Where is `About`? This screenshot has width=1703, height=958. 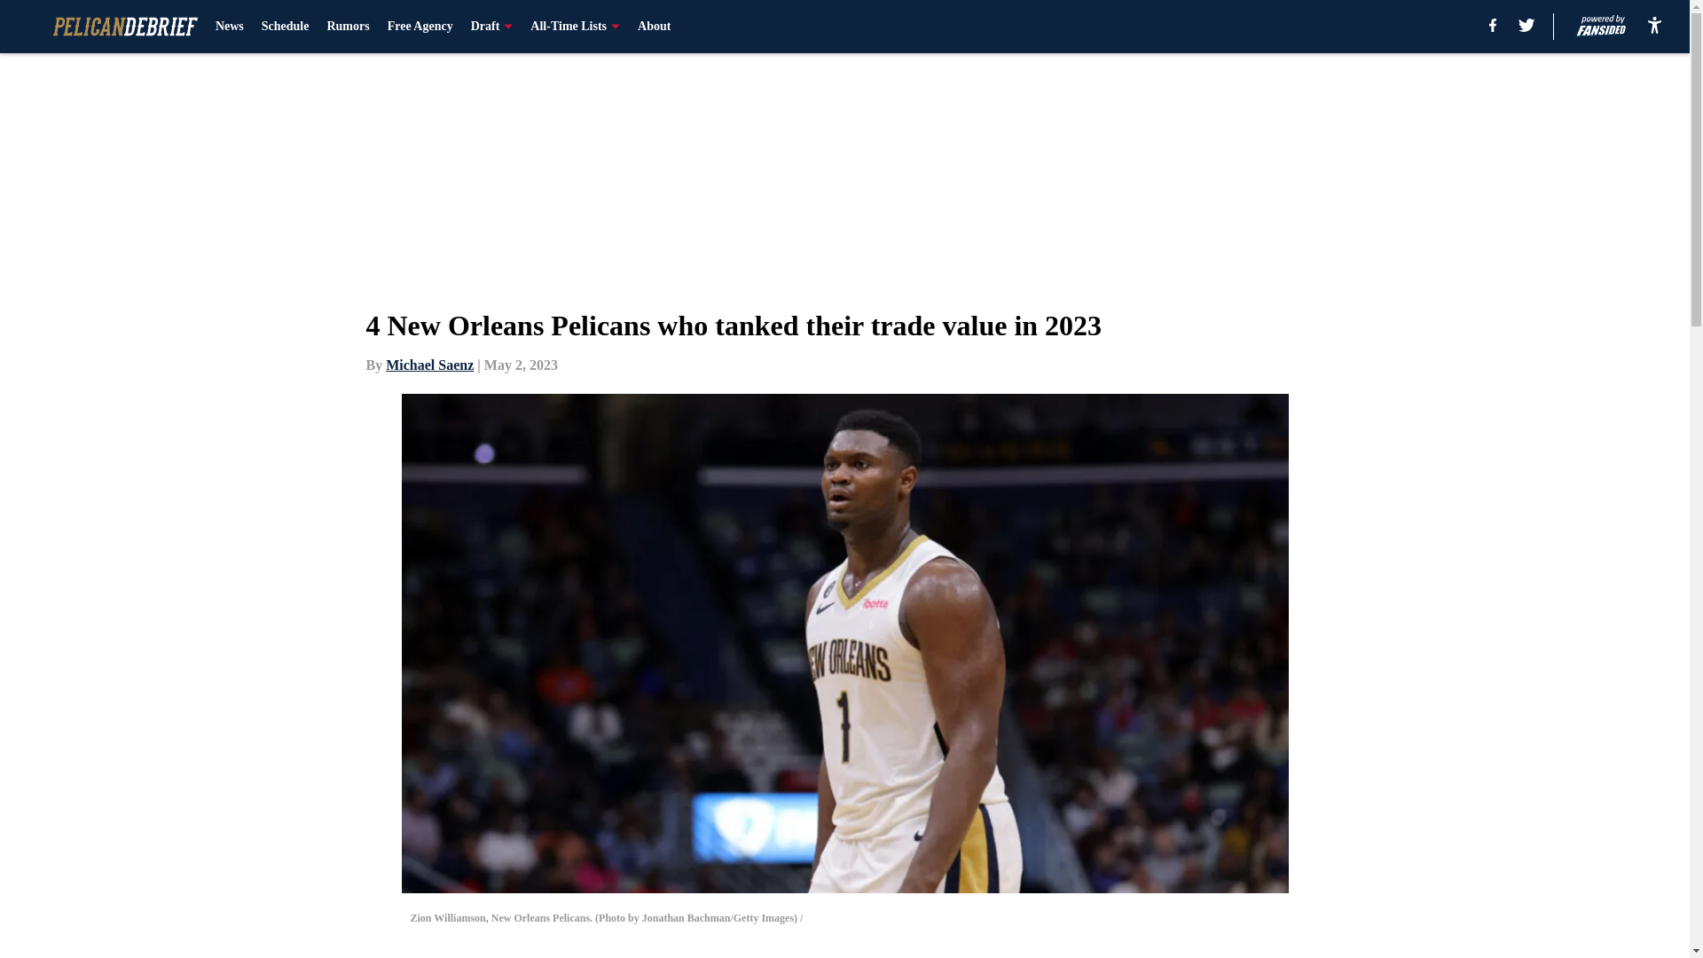
About is located at coordinates (654, 27).